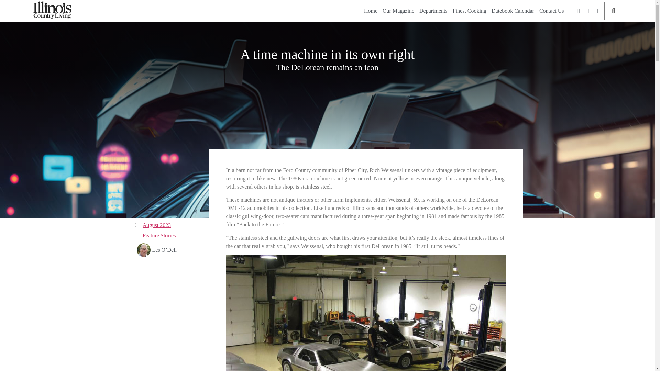 Image resolution: width=660 pixels, height=371 pixels. I want to click on Our Magazine, so click(398, 11).